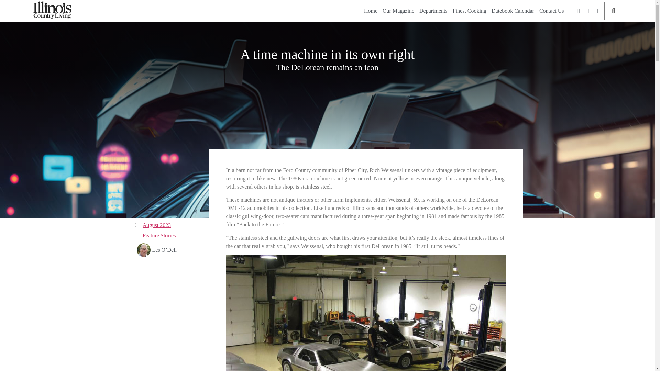 Image resolution: width=660 pixels, height=371 pixels. I want to click on Our Magazine, so click(398, 11).